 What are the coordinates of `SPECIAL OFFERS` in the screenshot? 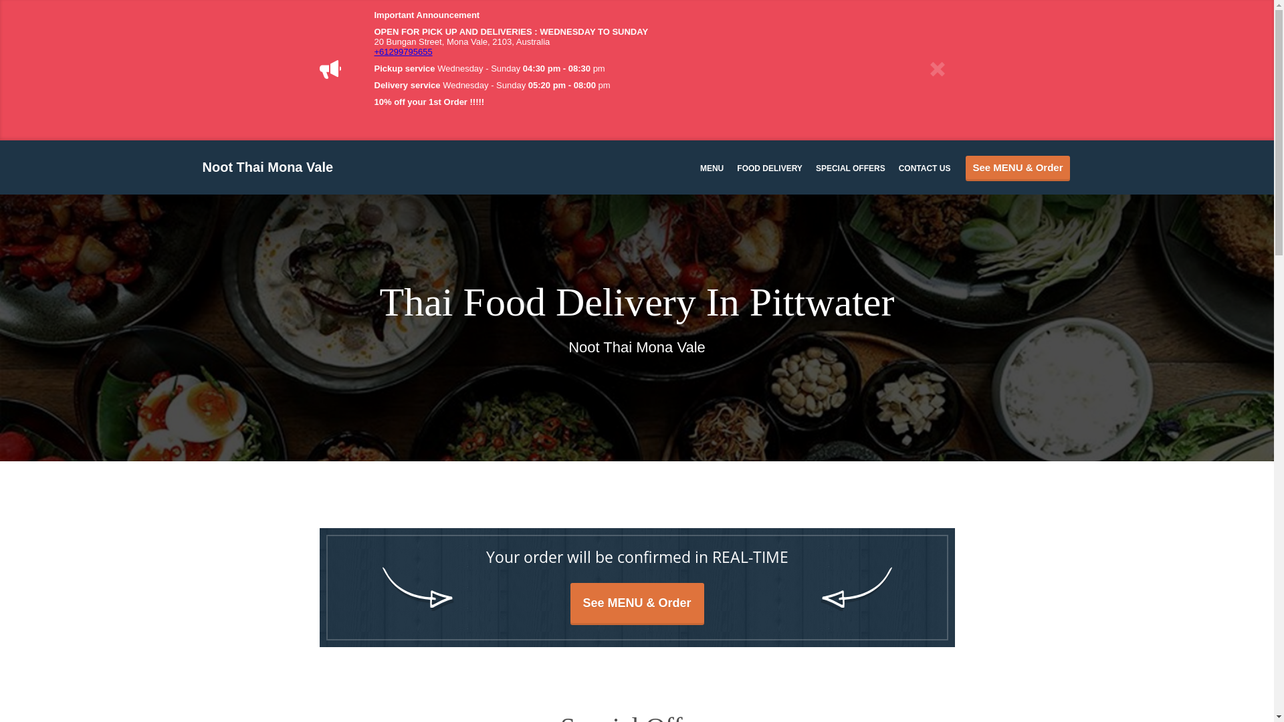 It's located at (851, 168).